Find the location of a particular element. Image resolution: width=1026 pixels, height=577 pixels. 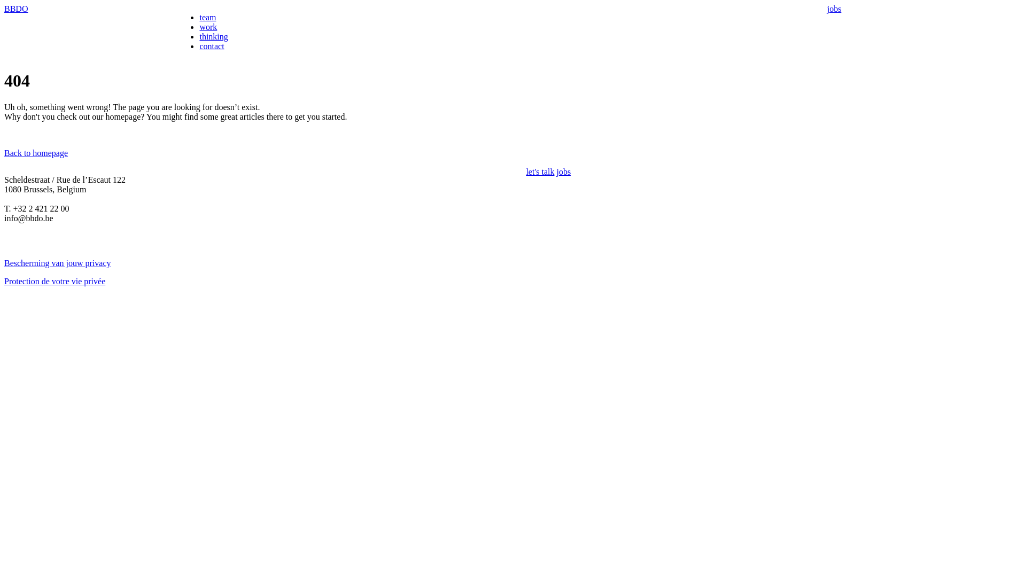

jobs is located at coordinates (563, 172).